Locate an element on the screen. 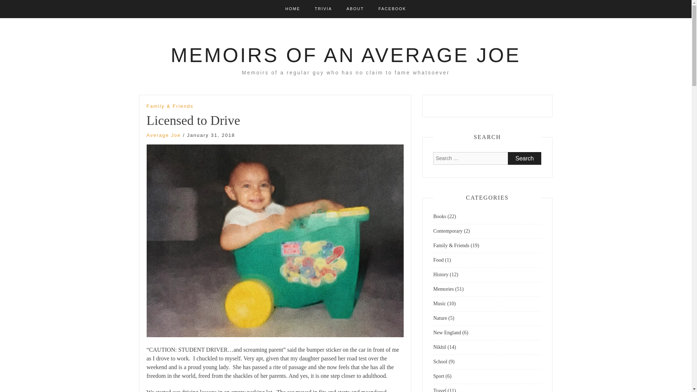  Books is located at coordinates (440, 216).